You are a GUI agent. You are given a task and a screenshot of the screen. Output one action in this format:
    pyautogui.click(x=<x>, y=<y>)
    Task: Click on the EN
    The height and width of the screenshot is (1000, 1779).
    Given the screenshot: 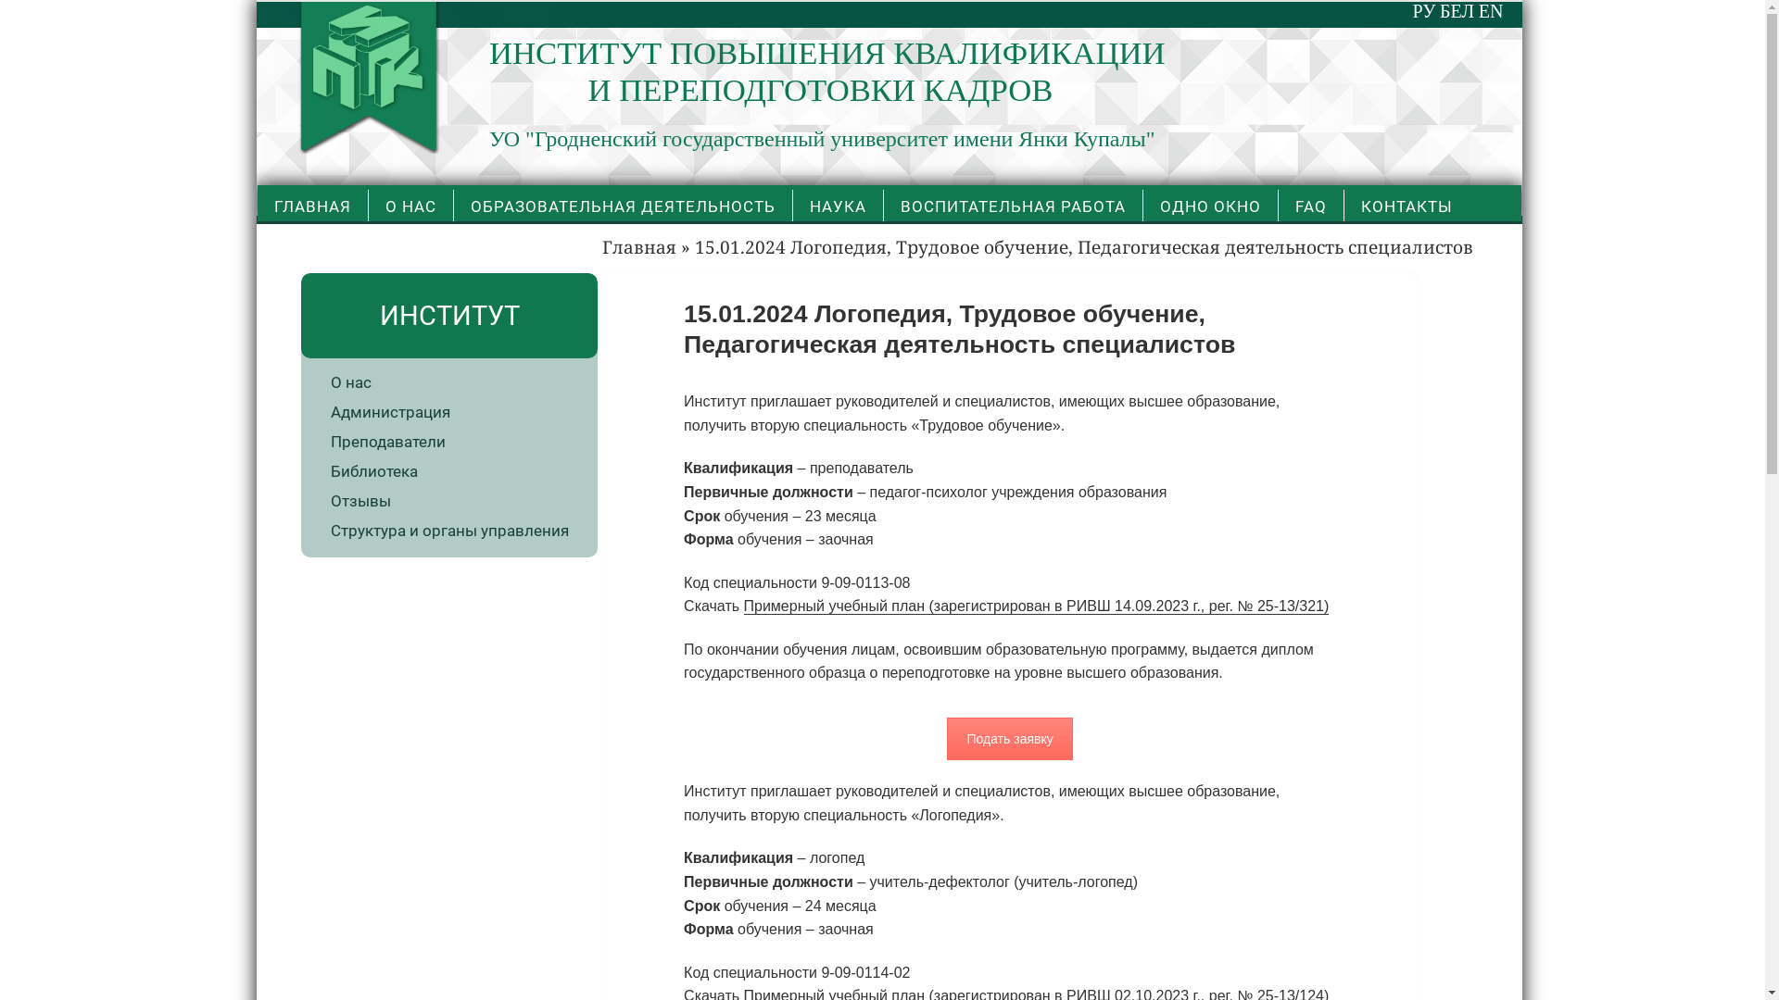 What is the action you would take?
    pyautogui.click(x=1492, y=11)
    